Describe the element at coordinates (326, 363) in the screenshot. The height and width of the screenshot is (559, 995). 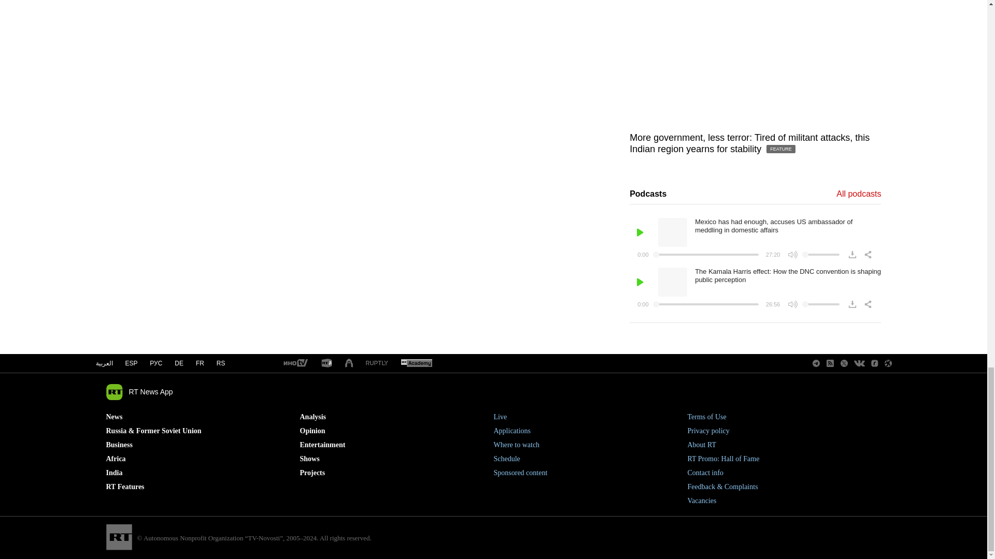
I see `RT ` at that location.